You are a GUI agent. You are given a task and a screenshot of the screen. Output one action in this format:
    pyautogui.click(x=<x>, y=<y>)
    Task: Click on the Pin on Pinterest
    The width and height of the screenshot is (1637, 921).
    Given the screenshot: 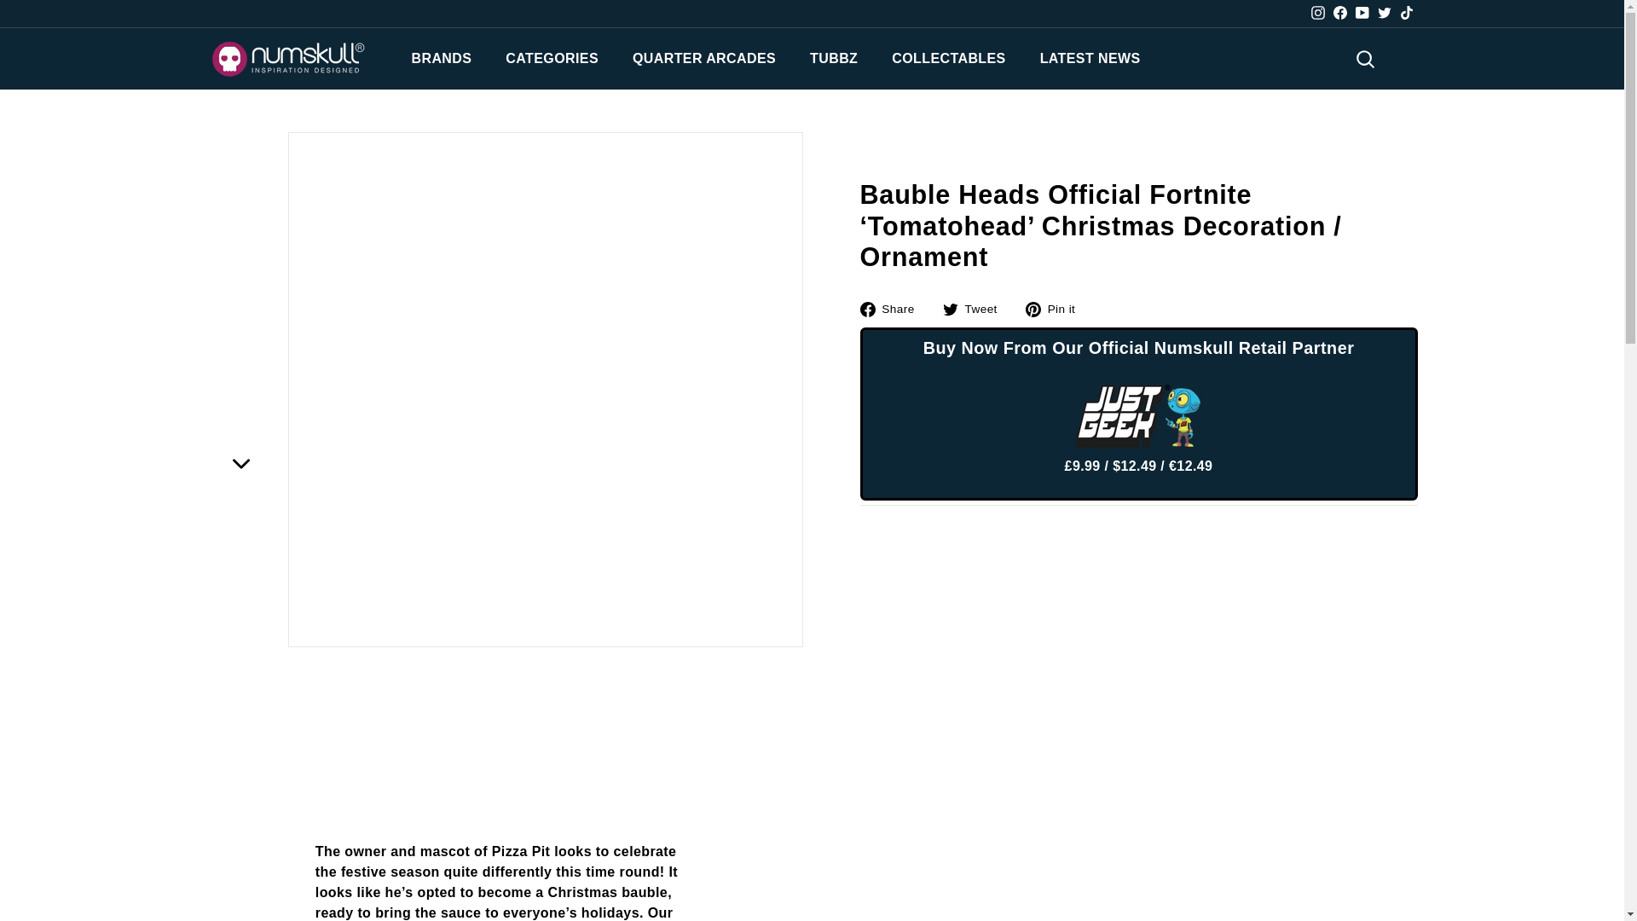 What is the action you would take?
    pyautogui.click(x=1057, y=308)
    